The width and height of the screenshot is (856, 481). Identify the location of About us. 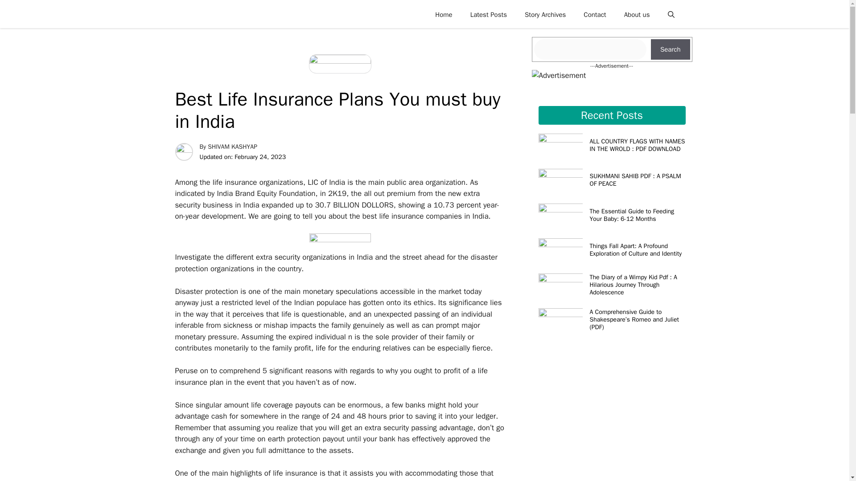
(637, 14).